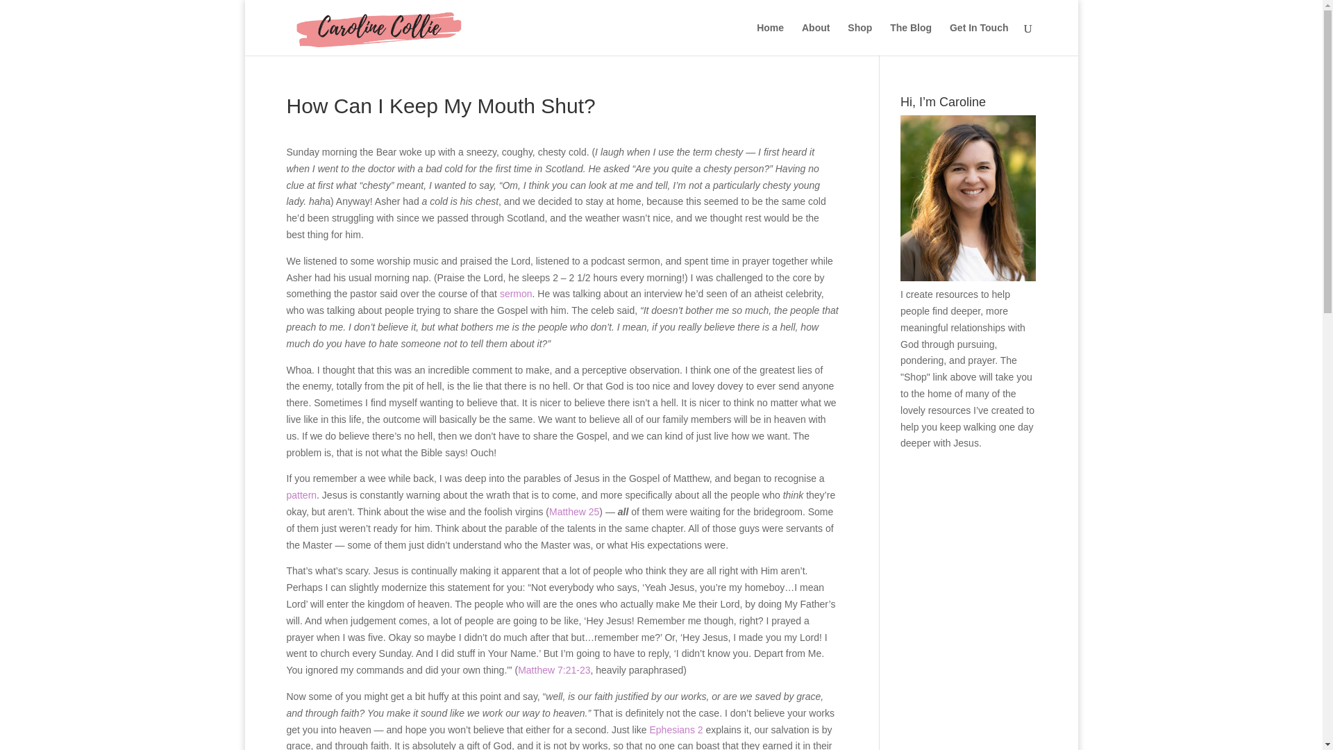 The height and width of the screenshot is (750, 1333). What do you see at coordinates (554, 669) in the screenshot?
I see `Matthew 7:21-23` at bounding box center [554, 669].